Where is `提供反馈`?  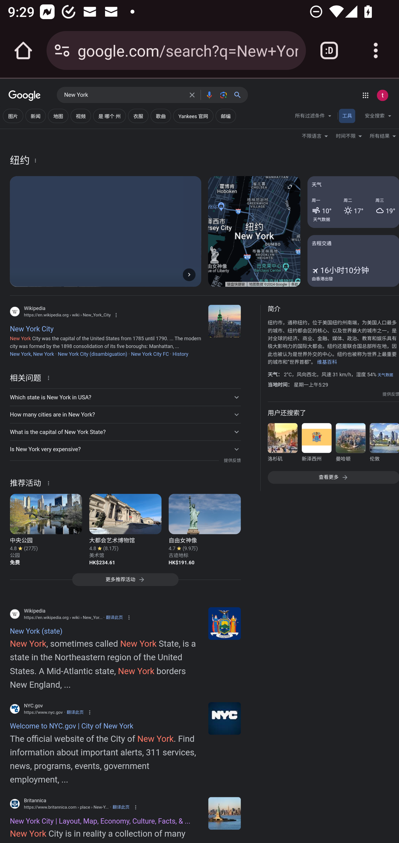 提供反馈 is located at coordinates (391, 394).